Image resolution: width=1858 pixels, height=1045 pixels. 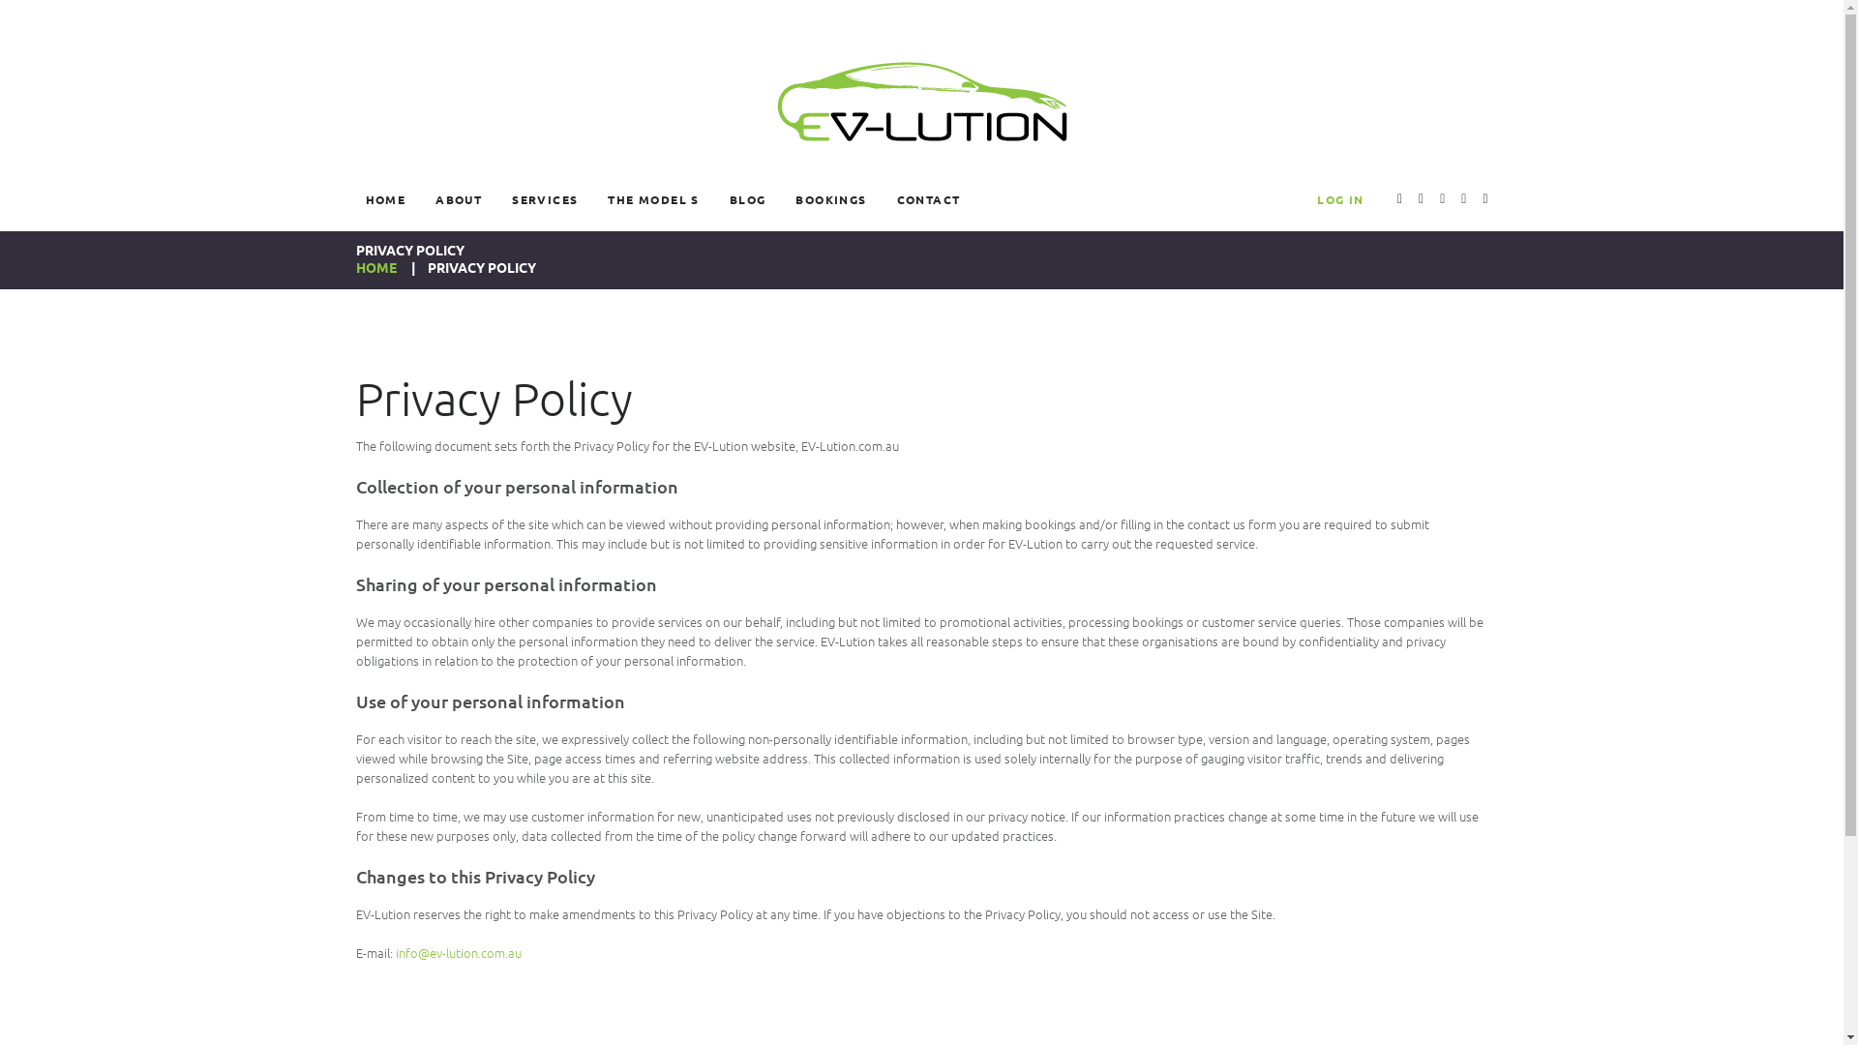 What do you see at coordinates (748, 199) in the screenshot?
I see `BLOG` at bounding box center [748, 199].